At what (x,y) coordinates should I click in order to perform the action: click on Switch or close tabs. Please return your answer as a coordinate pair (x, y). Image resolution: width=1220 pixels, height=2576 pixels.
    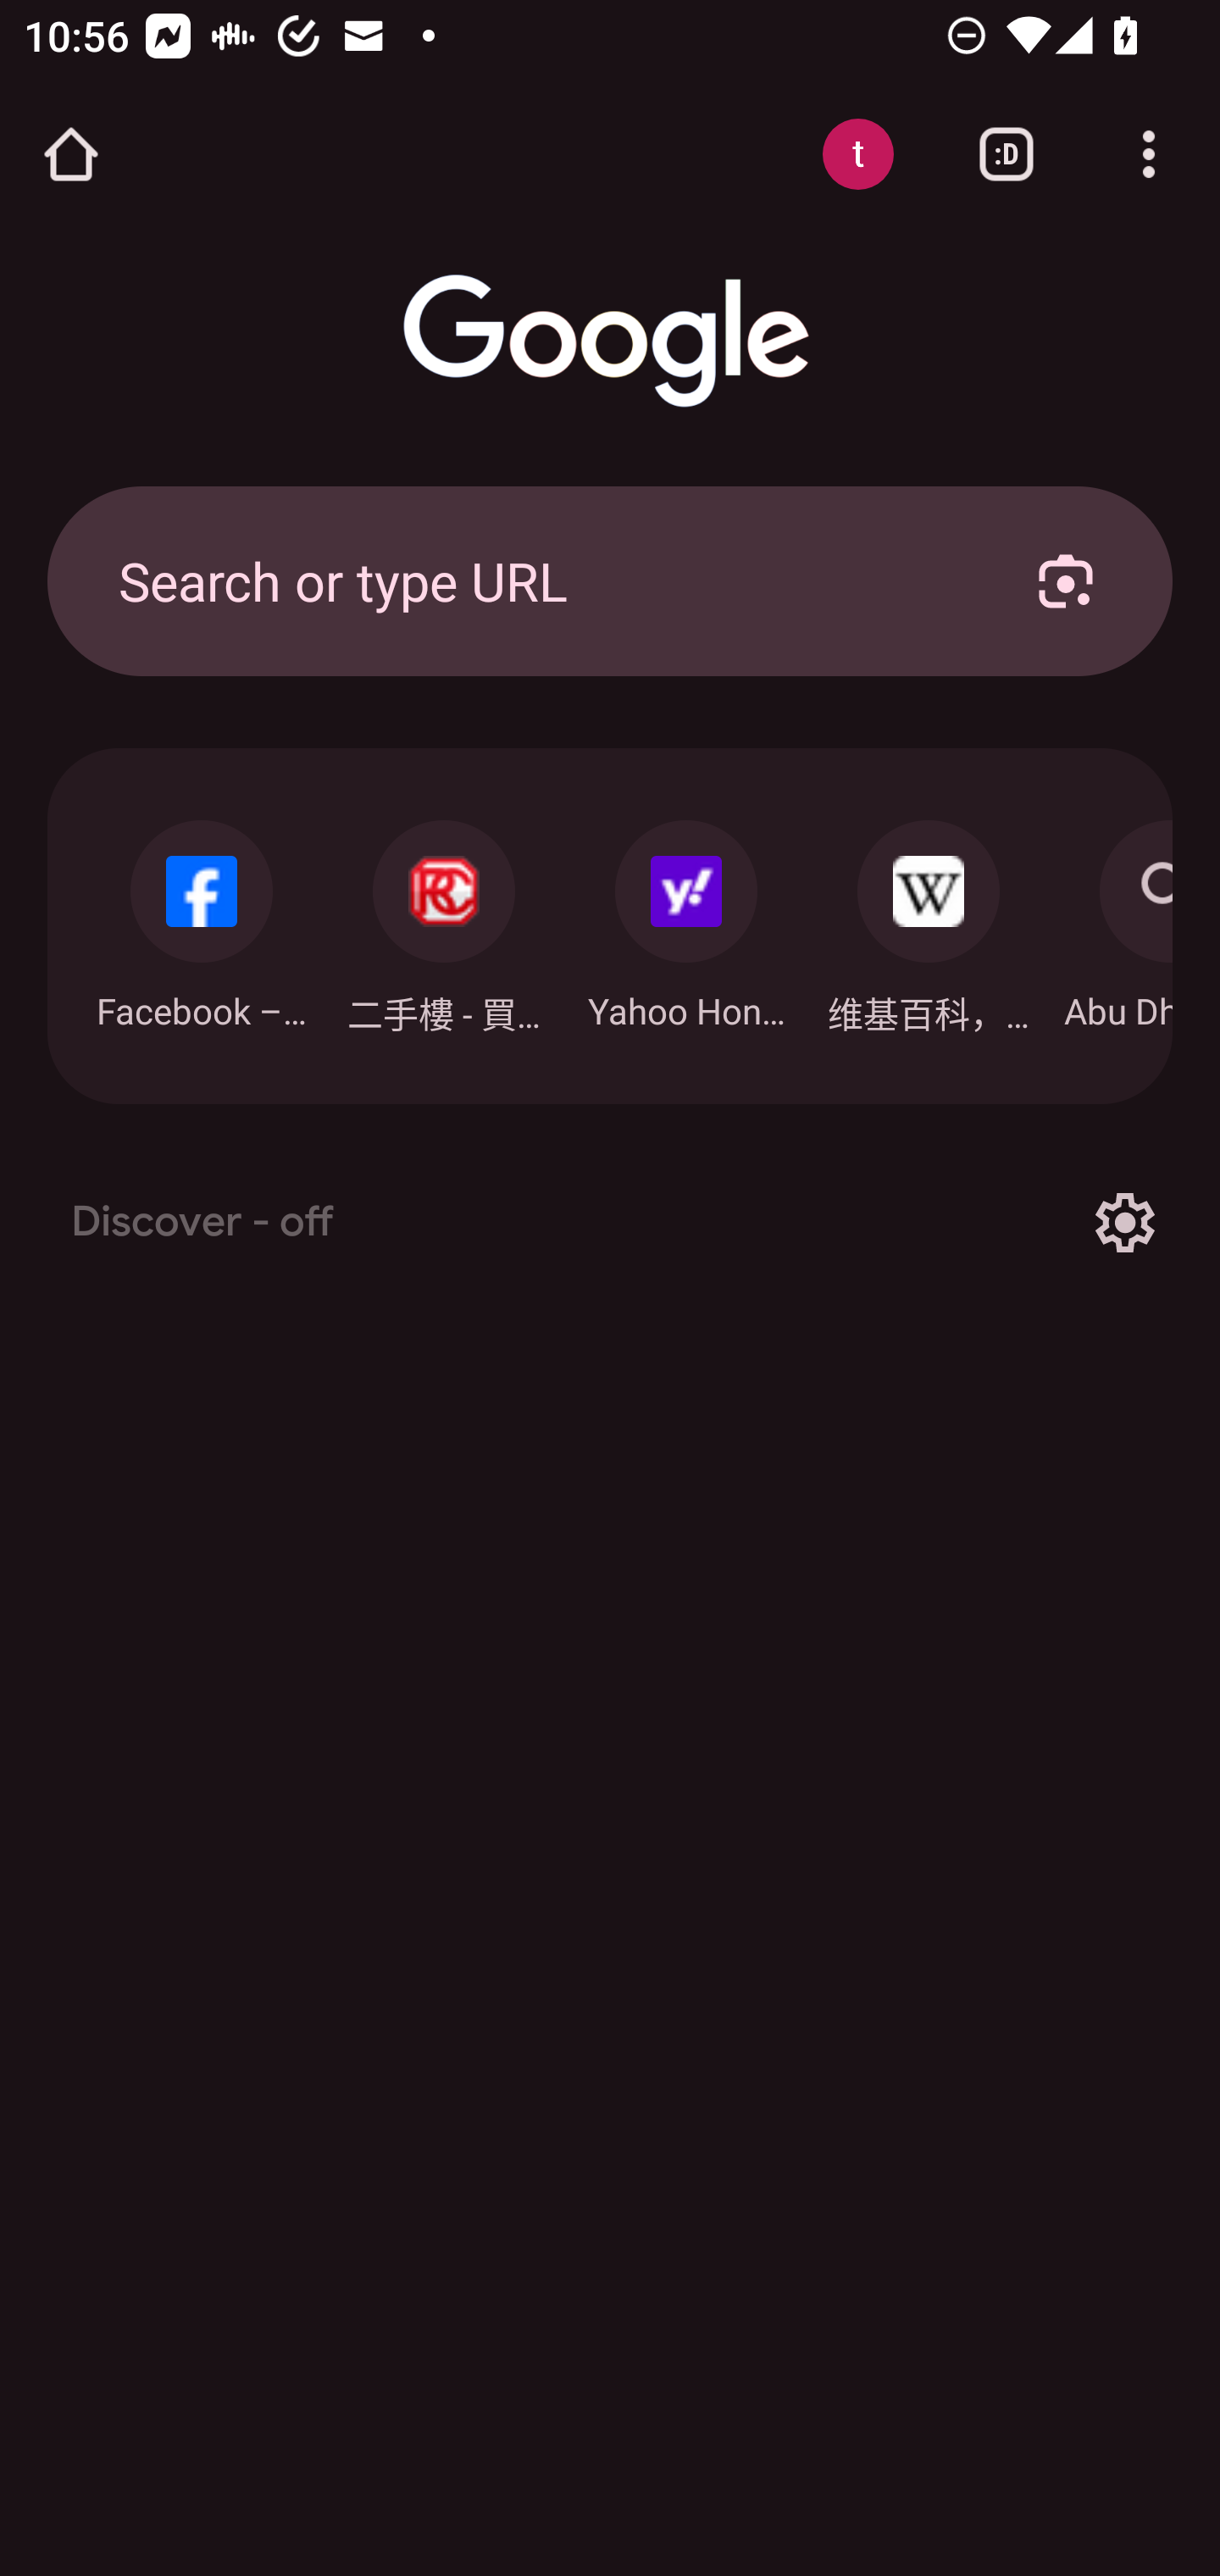
    Looking at the image, I should click on (1006, 154).